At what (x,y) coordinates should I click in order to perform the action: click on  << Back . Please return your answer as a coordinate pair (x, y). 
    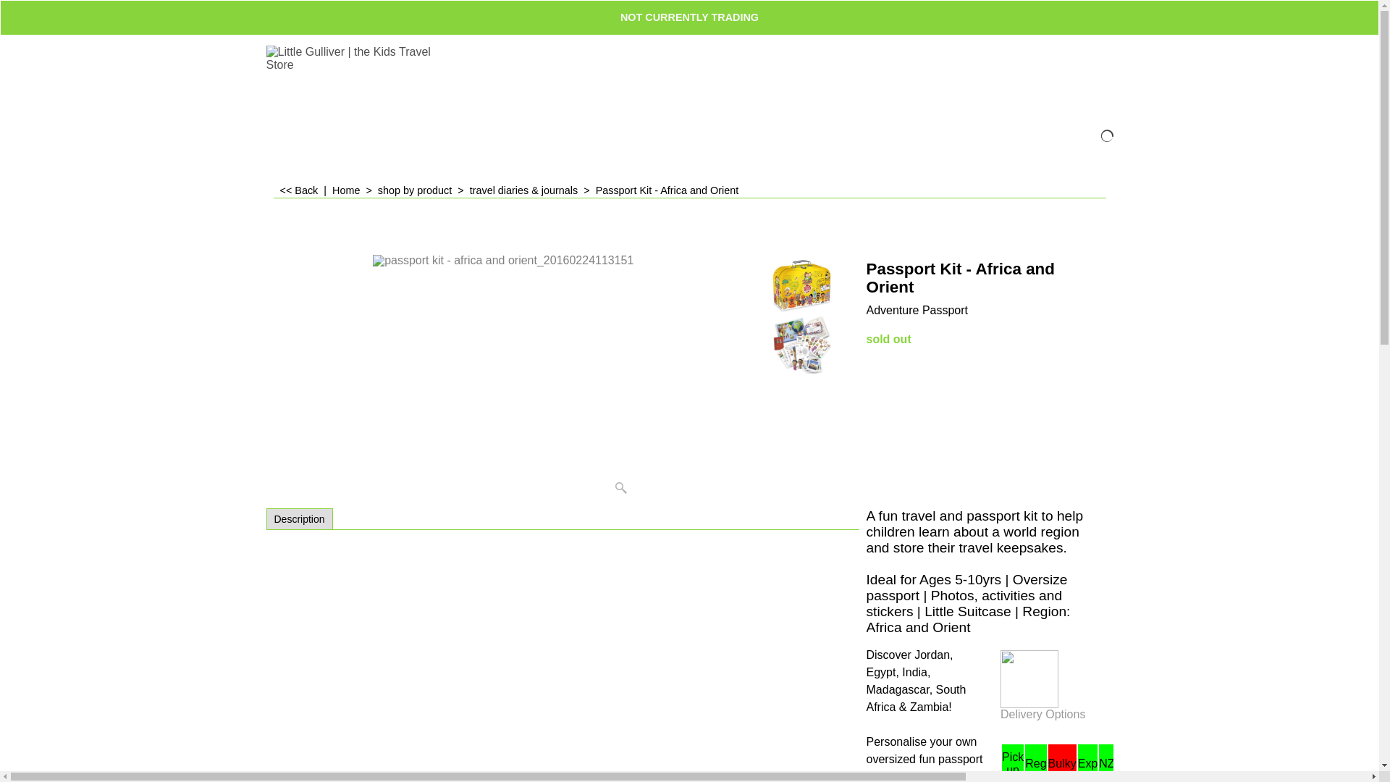
    Looking at the image, I should click on (298, 190).